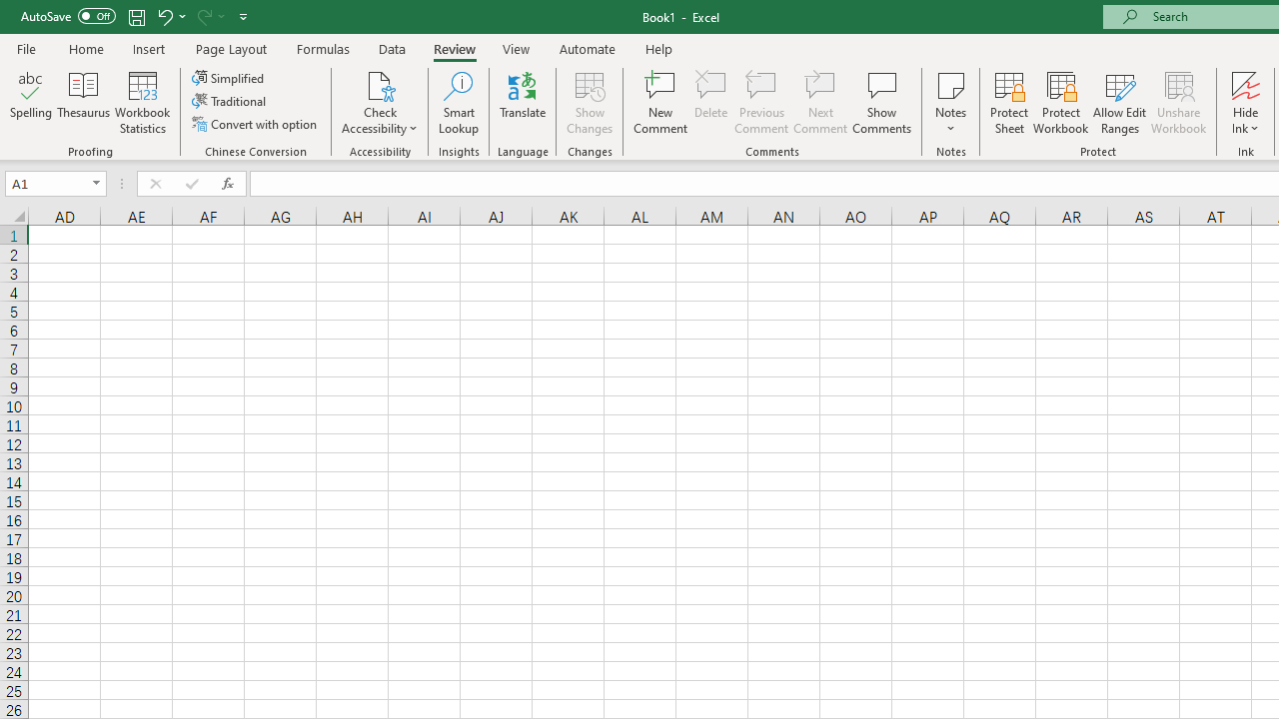 This screenshot has height=719, width=1279. Describe the element at coordinates (950, 102) in the screenshot. I see `Notes` at that location.